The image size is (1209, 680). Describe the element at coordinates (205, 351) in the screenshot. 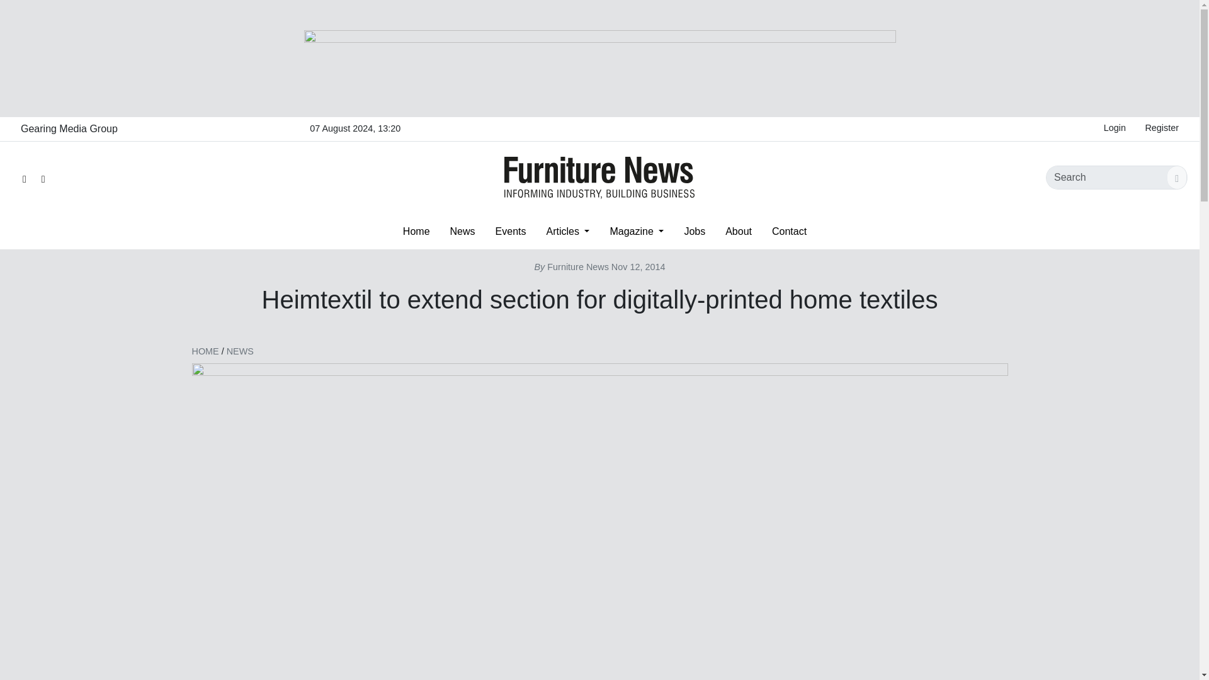

I see `HOME` at that location.